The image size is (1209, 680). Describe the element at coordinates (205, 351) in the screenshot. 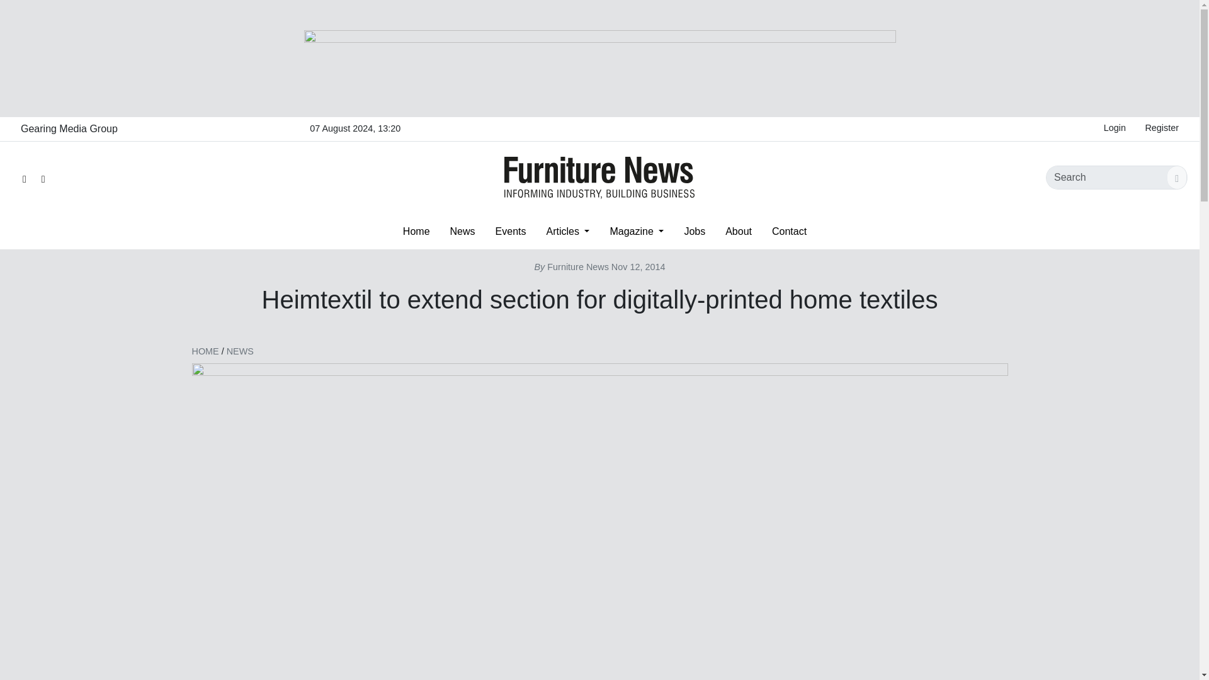

I see `HOME` at that location.